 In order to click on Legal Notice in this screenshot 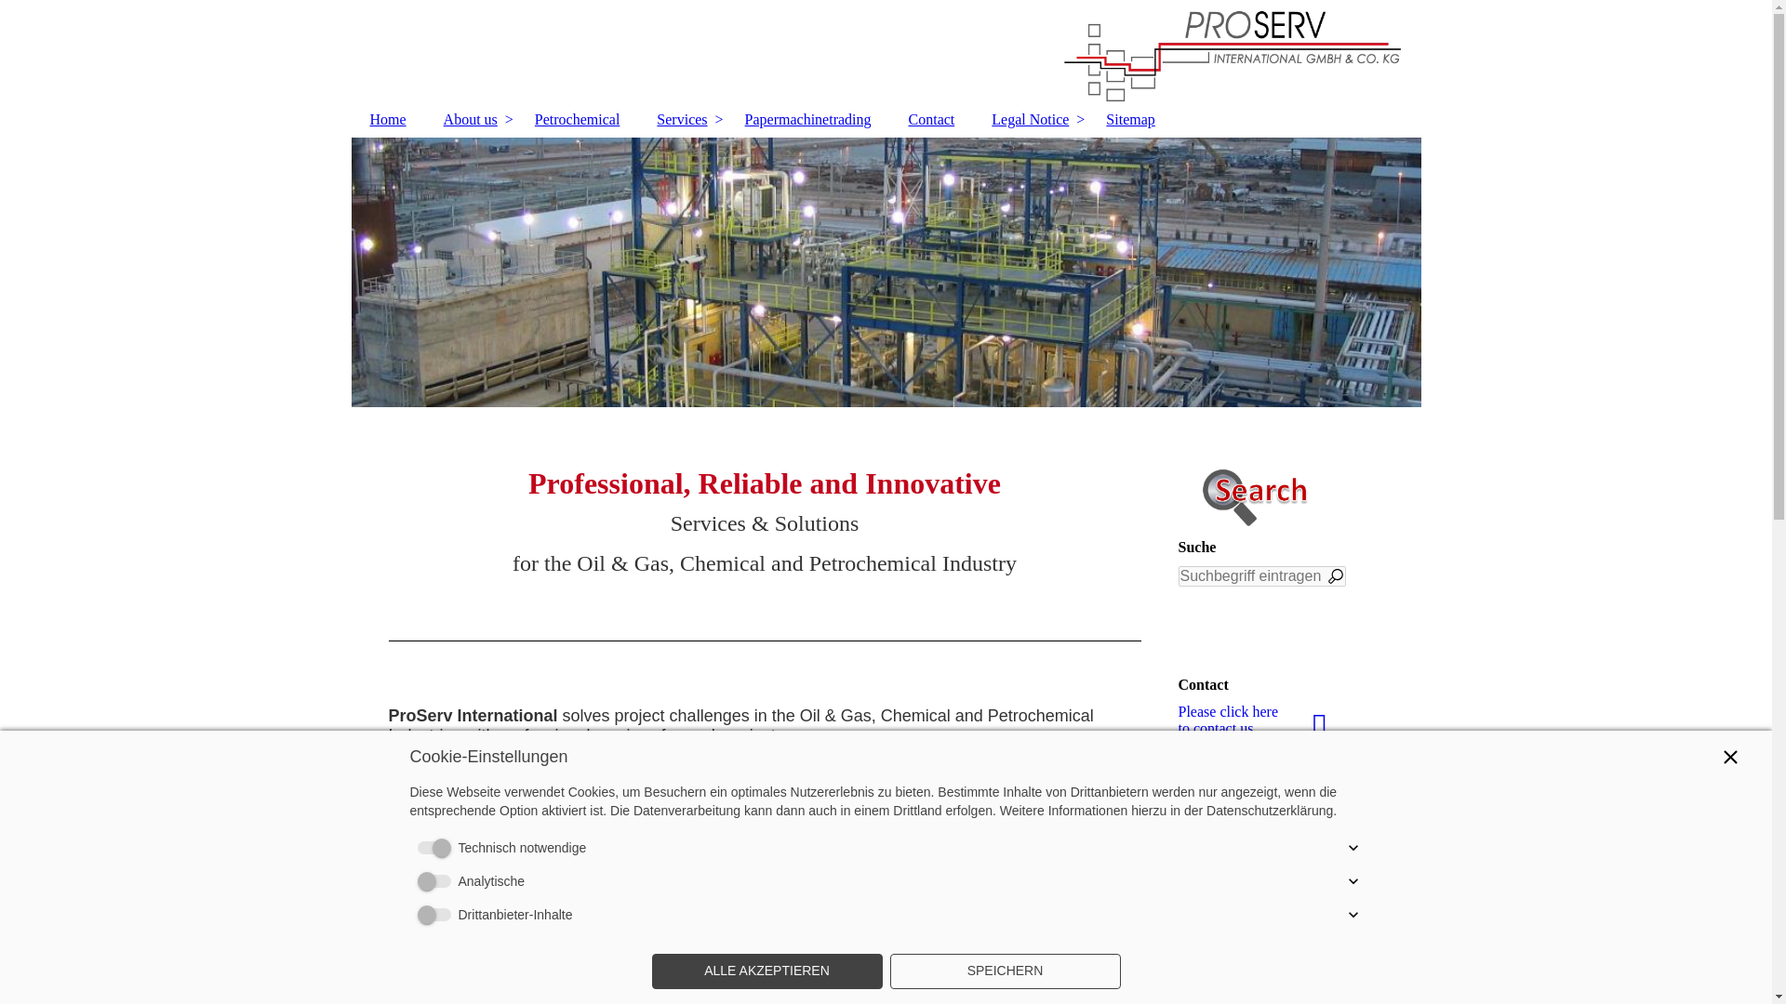, I will do `click(1031, 119)`.